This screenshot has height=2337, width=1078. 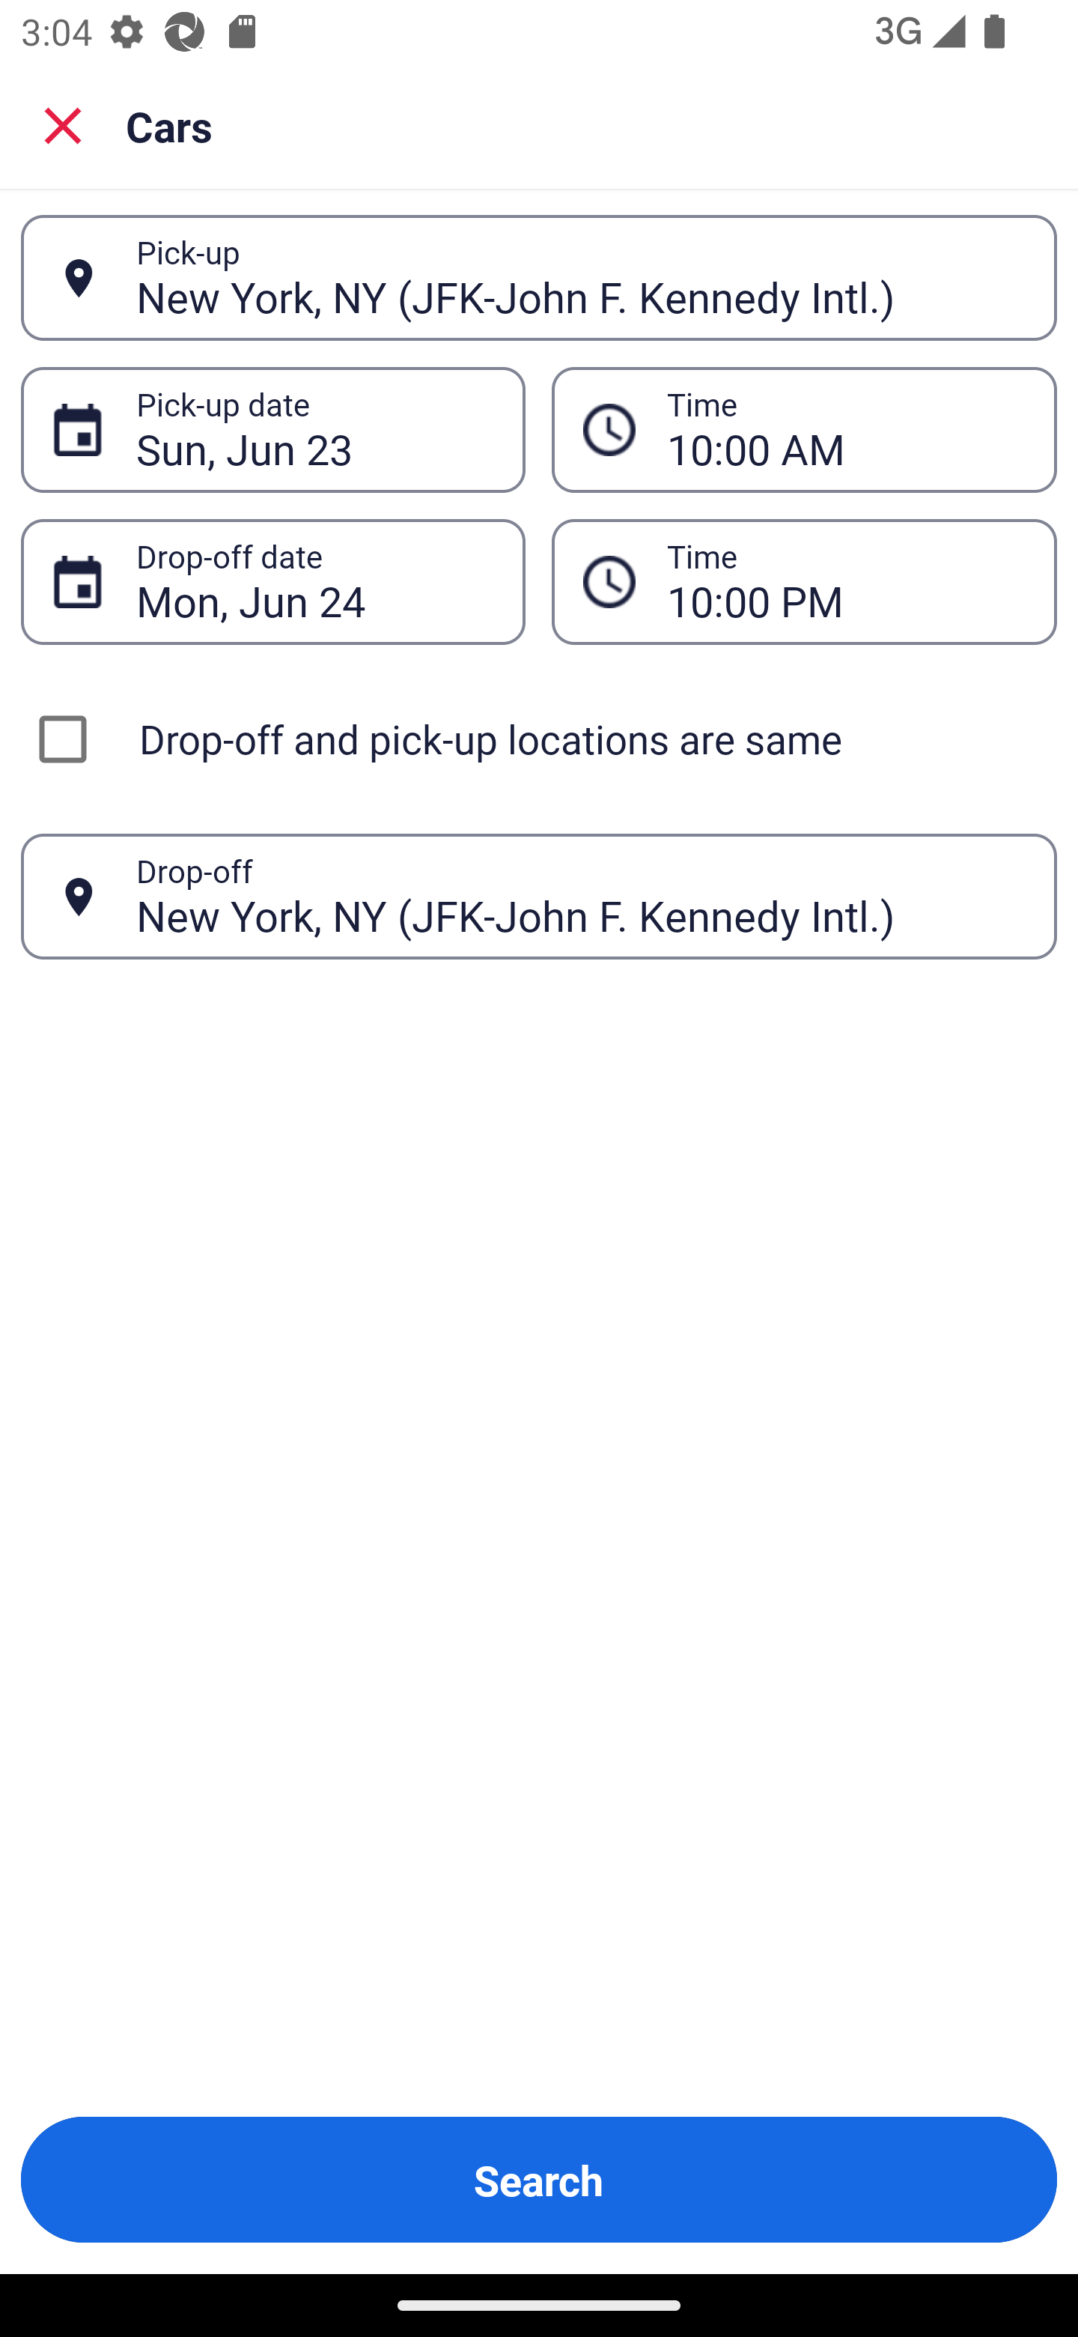 What do you see at coordinates (272, 430) in the screenshot?
I see `Sun, Jun 23 Pick-up date` at bounding box center [272, 430].